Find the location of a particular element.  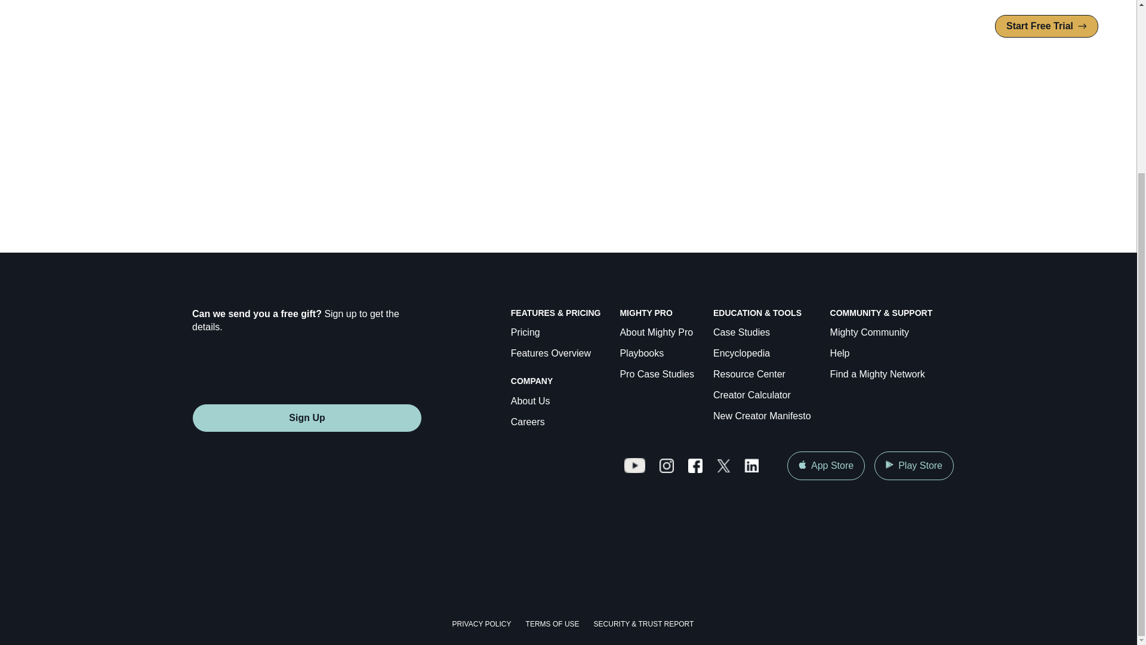

Sign Up is located at coordinates (307, 418).